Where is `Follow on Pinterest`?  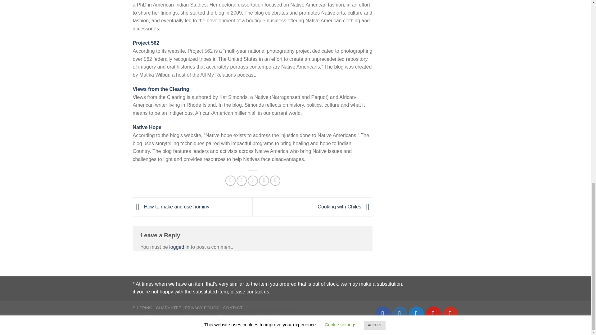 Follow on Pinterest is located at coordinates (433, 314).